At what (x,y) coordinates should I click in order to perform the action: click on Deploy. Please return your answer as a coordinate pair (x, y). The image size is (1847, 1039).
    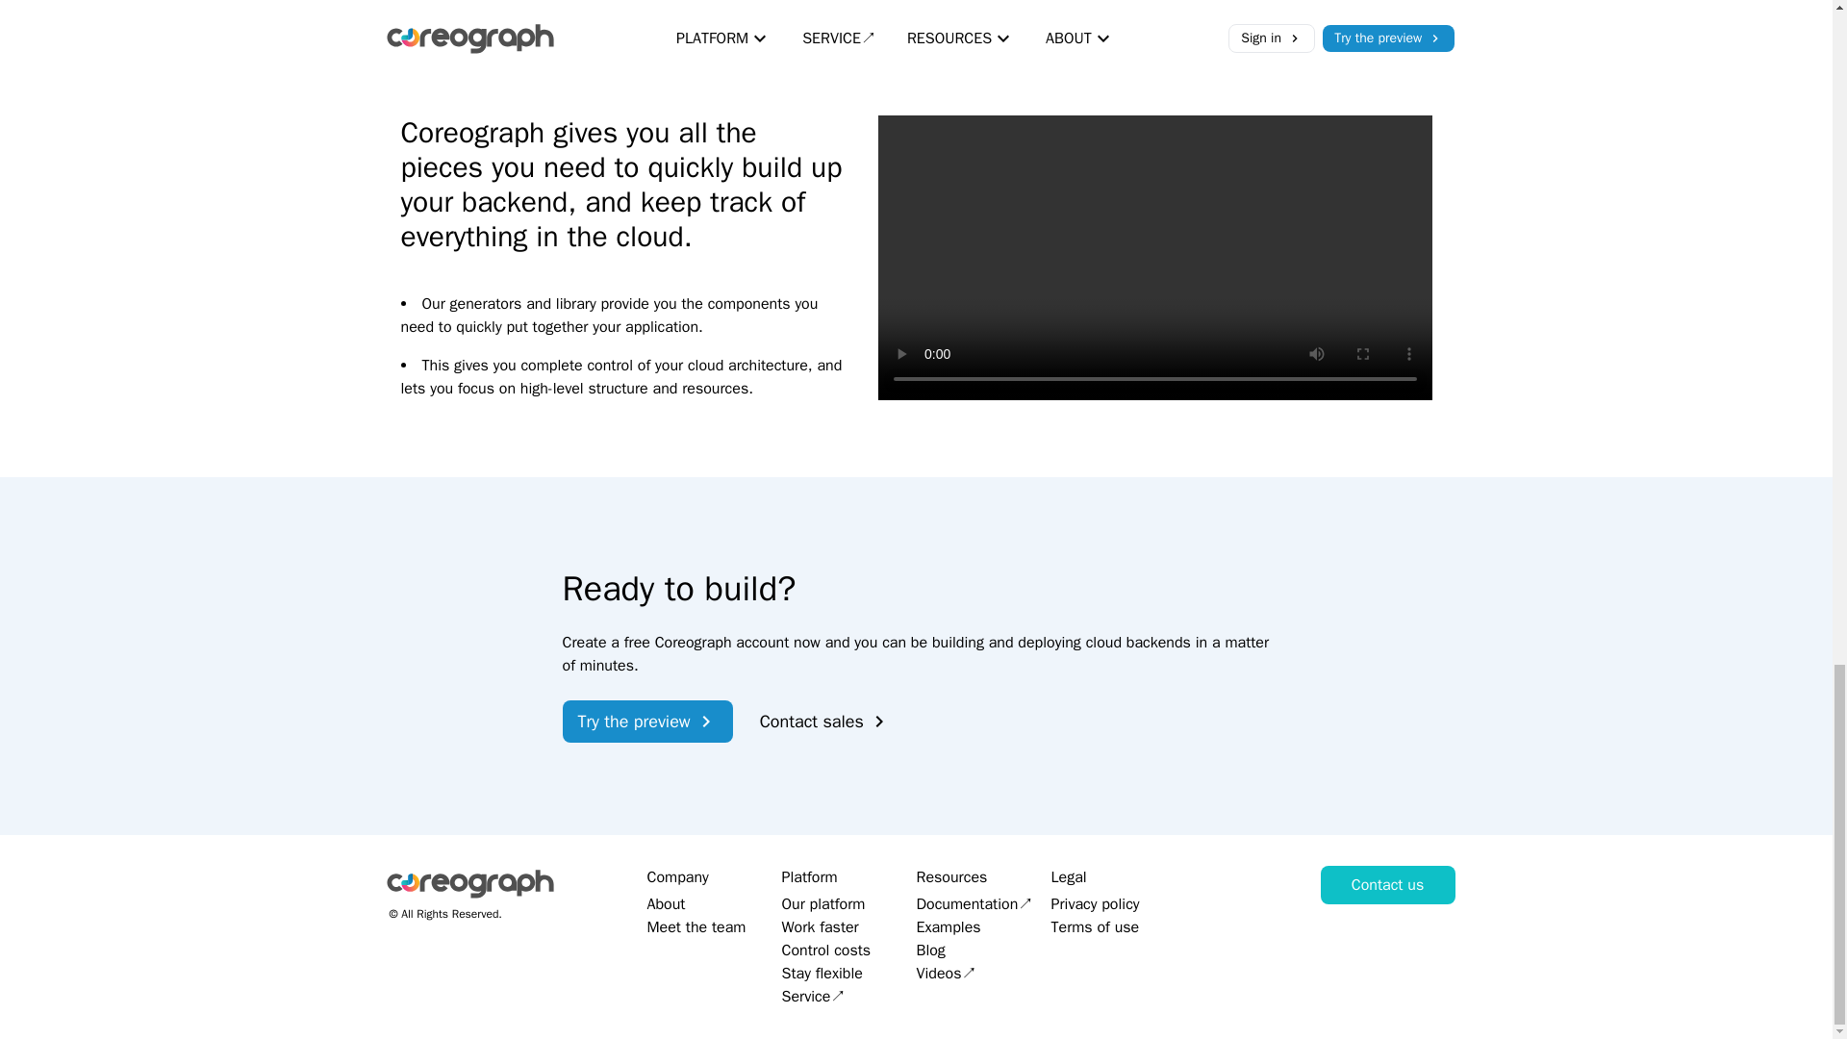
    Looking at the image, I should click on (1048, 29).